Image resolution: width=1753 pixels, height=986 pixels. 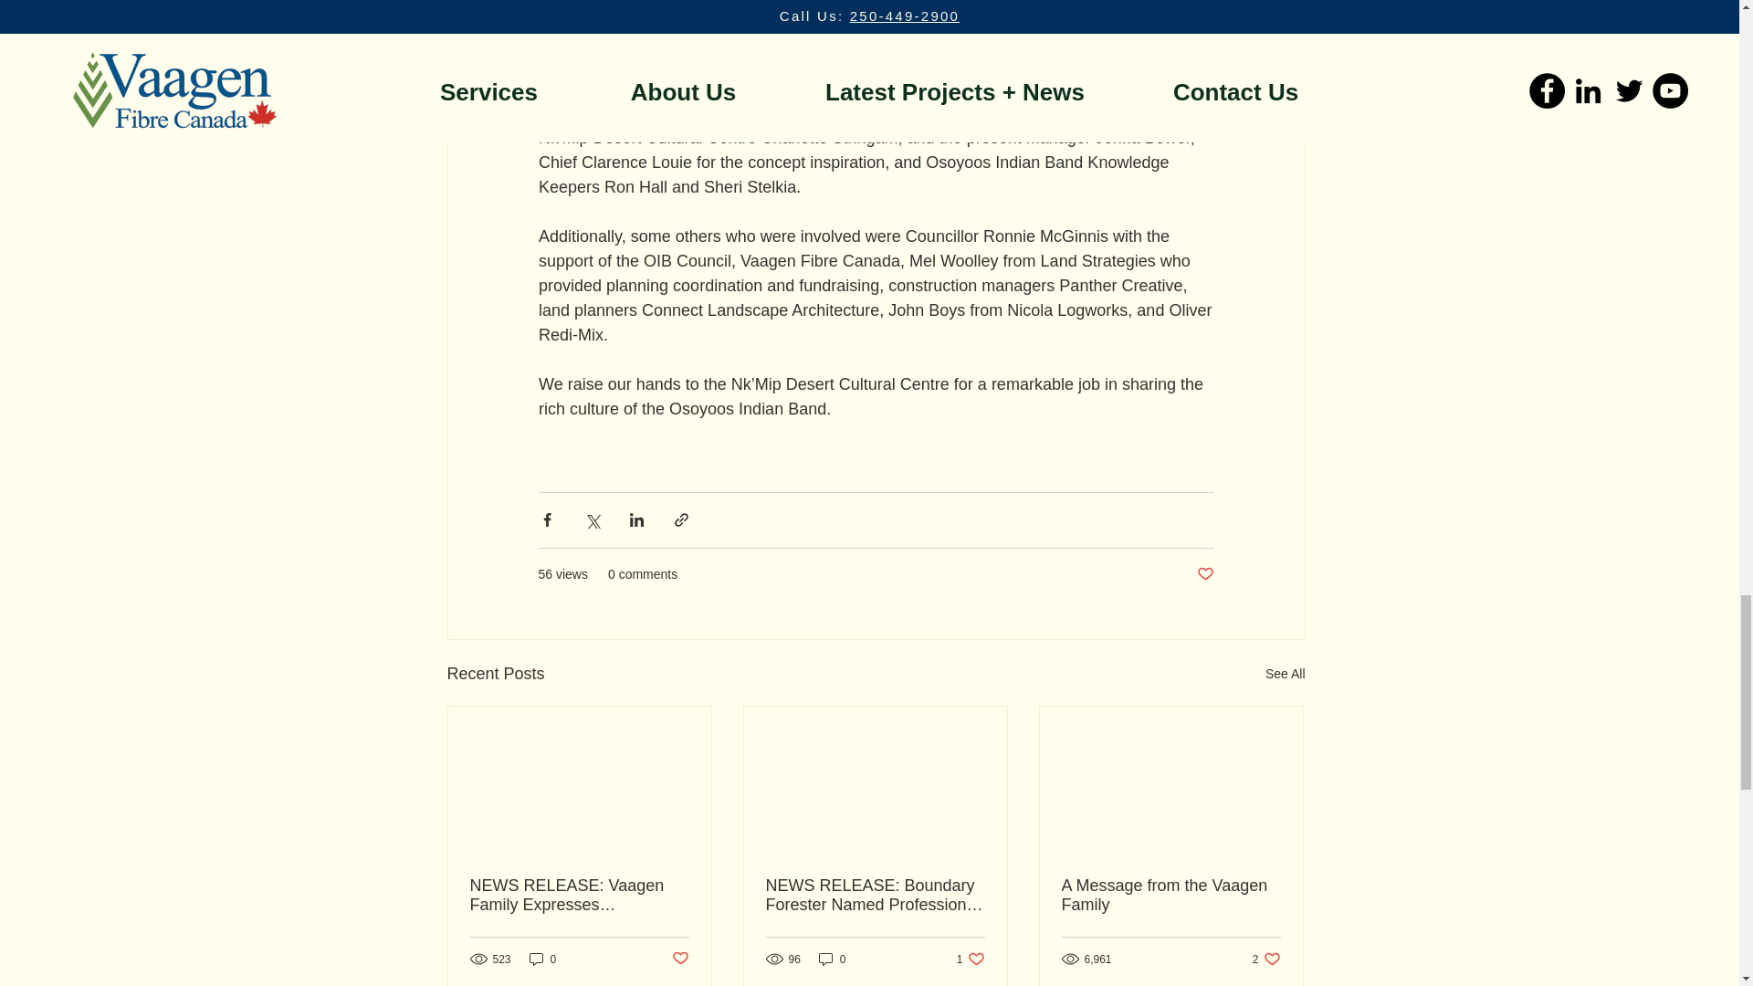 What do you see at coordinates (971, 959) in the screenshot?
I see `A Message from the Vaagen Family` at bounding box center [971, 959].